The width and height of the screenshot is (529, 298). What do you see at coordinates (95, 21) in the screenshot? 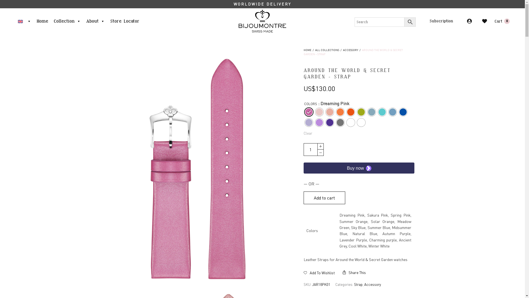
I see `About` at bounding box center [95, 21].